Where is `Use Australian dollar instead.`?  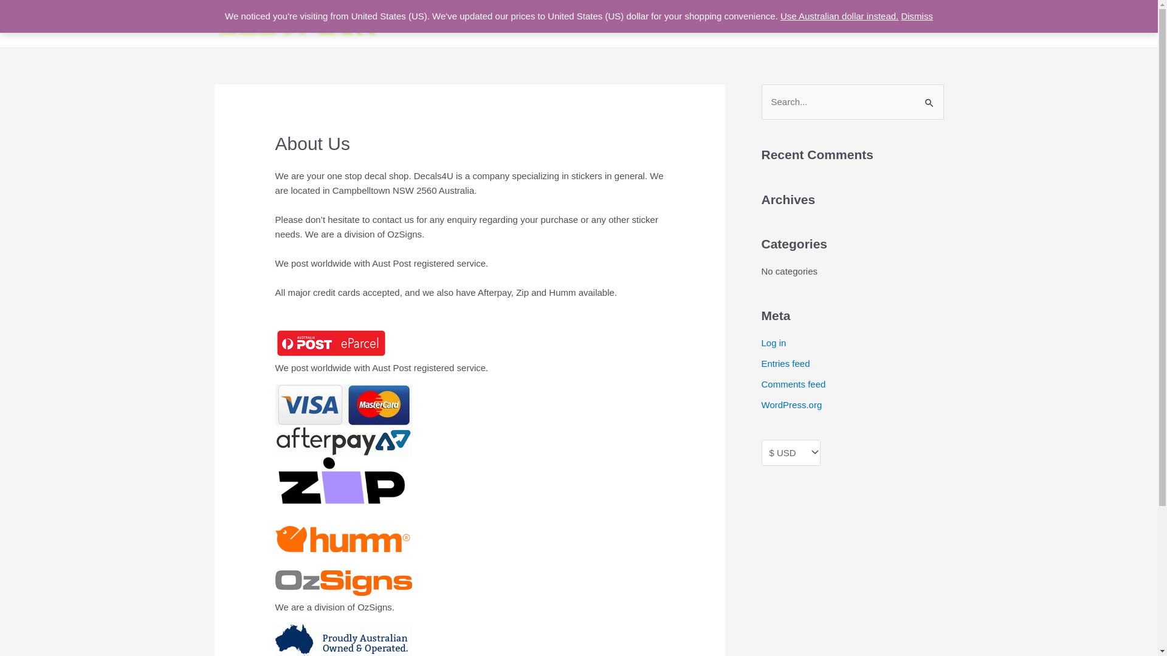 Use Australian dollar instead. is located at coordinates (839, 16).